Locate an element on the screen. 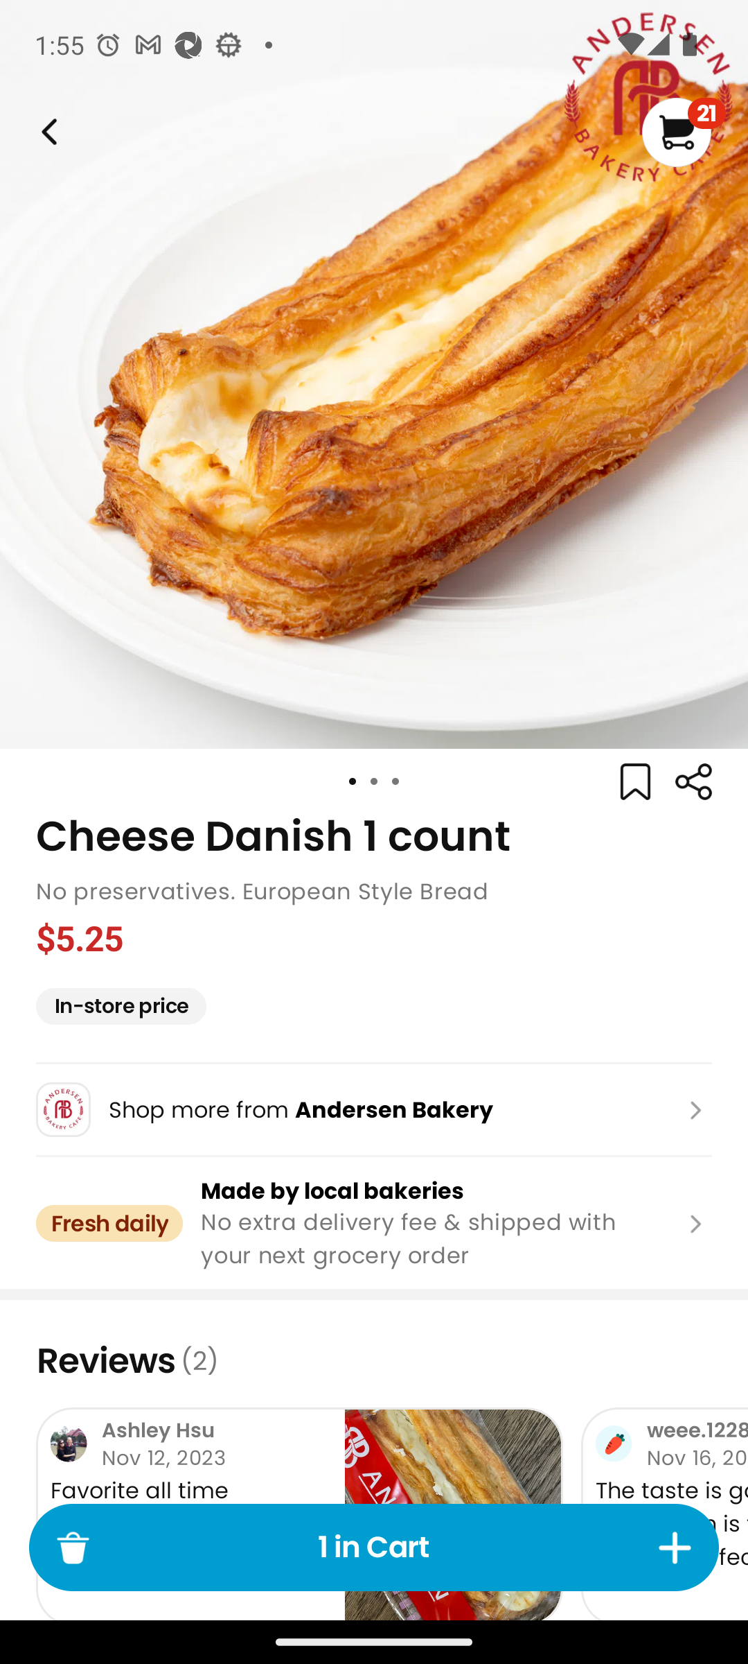  21 is located at coordinates (683, 132).